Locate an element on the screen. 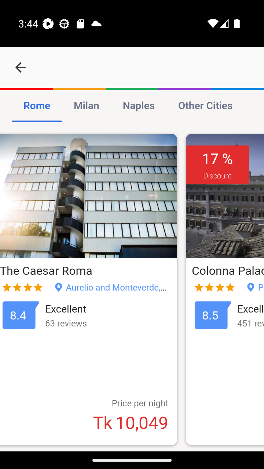  navigation_button is located at coordinates (21, 67).